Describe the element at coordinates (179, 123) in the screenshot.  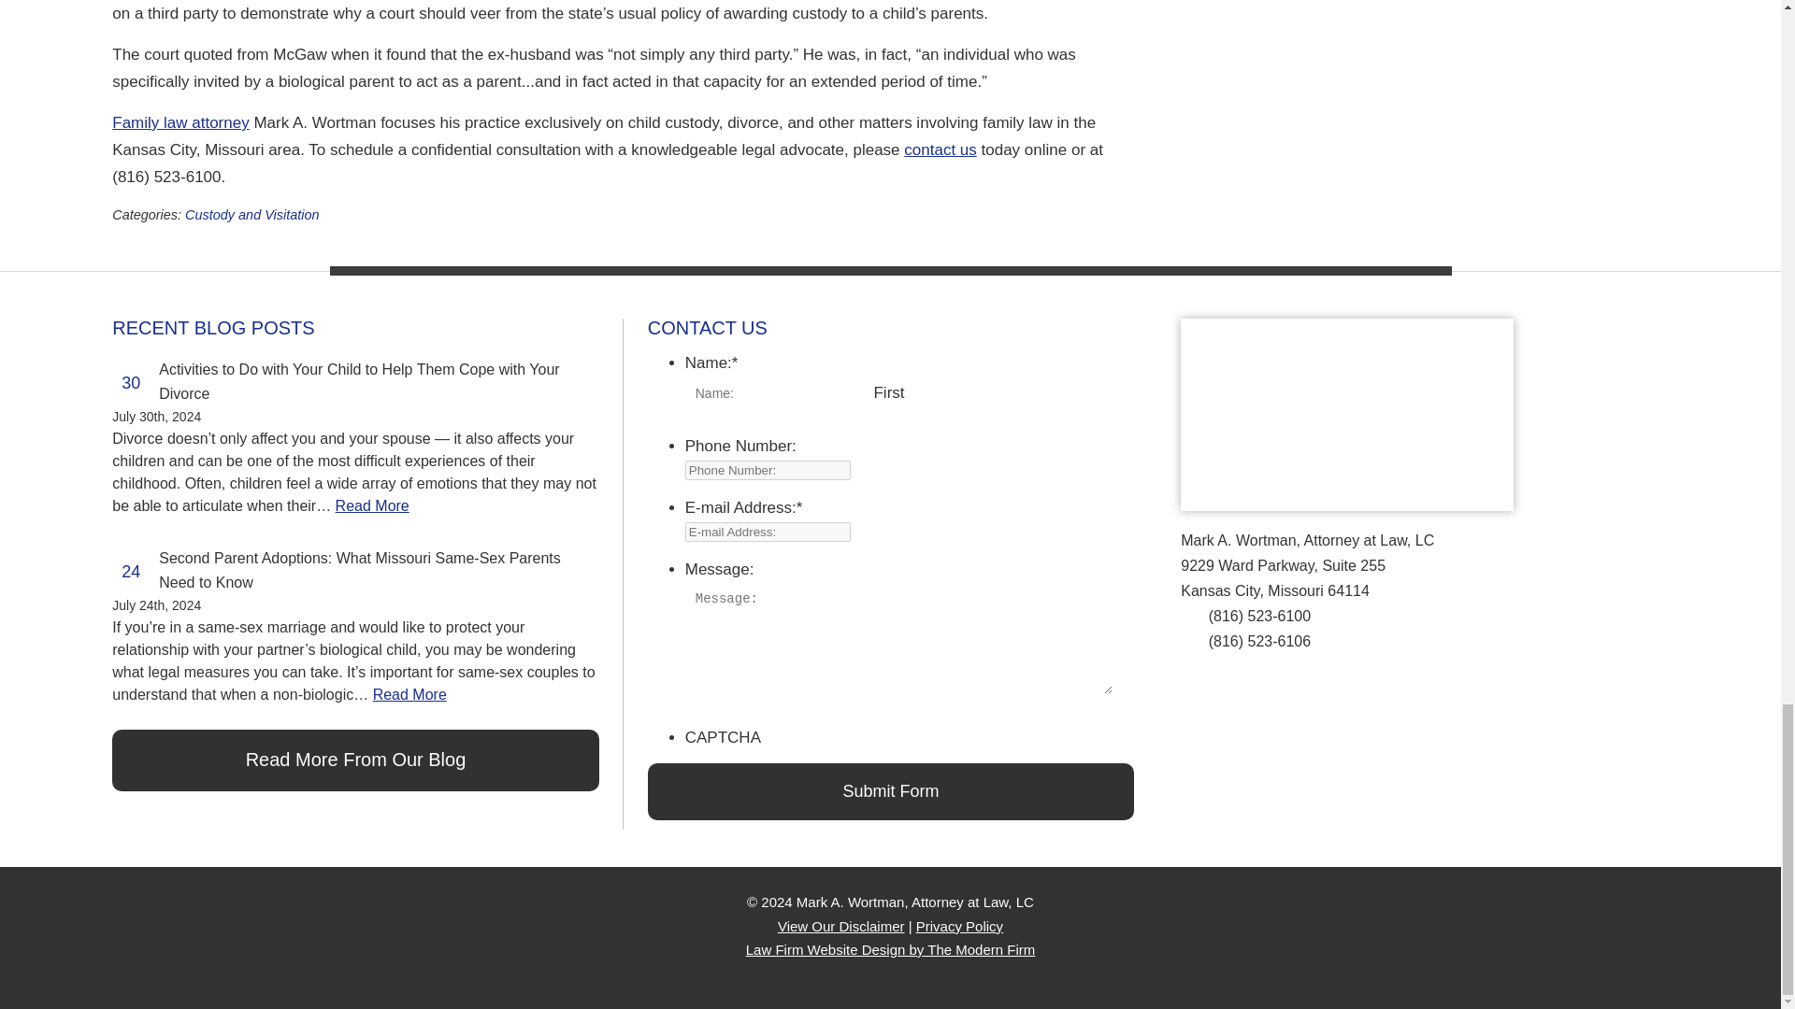
I see `Family law attorney` at that location.